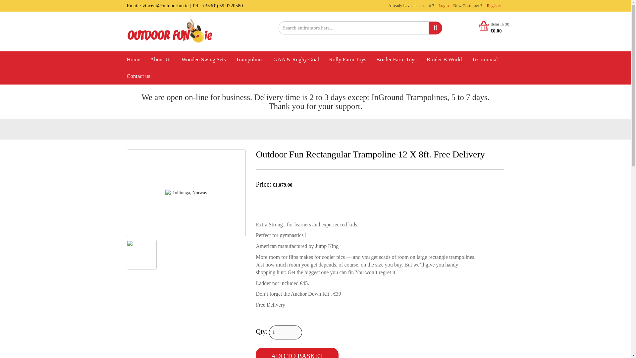 The width and height of the screenshot is (636, 358). Describe the element at coordinates (494, 5) in the screenshot. I see `Register` at that location.